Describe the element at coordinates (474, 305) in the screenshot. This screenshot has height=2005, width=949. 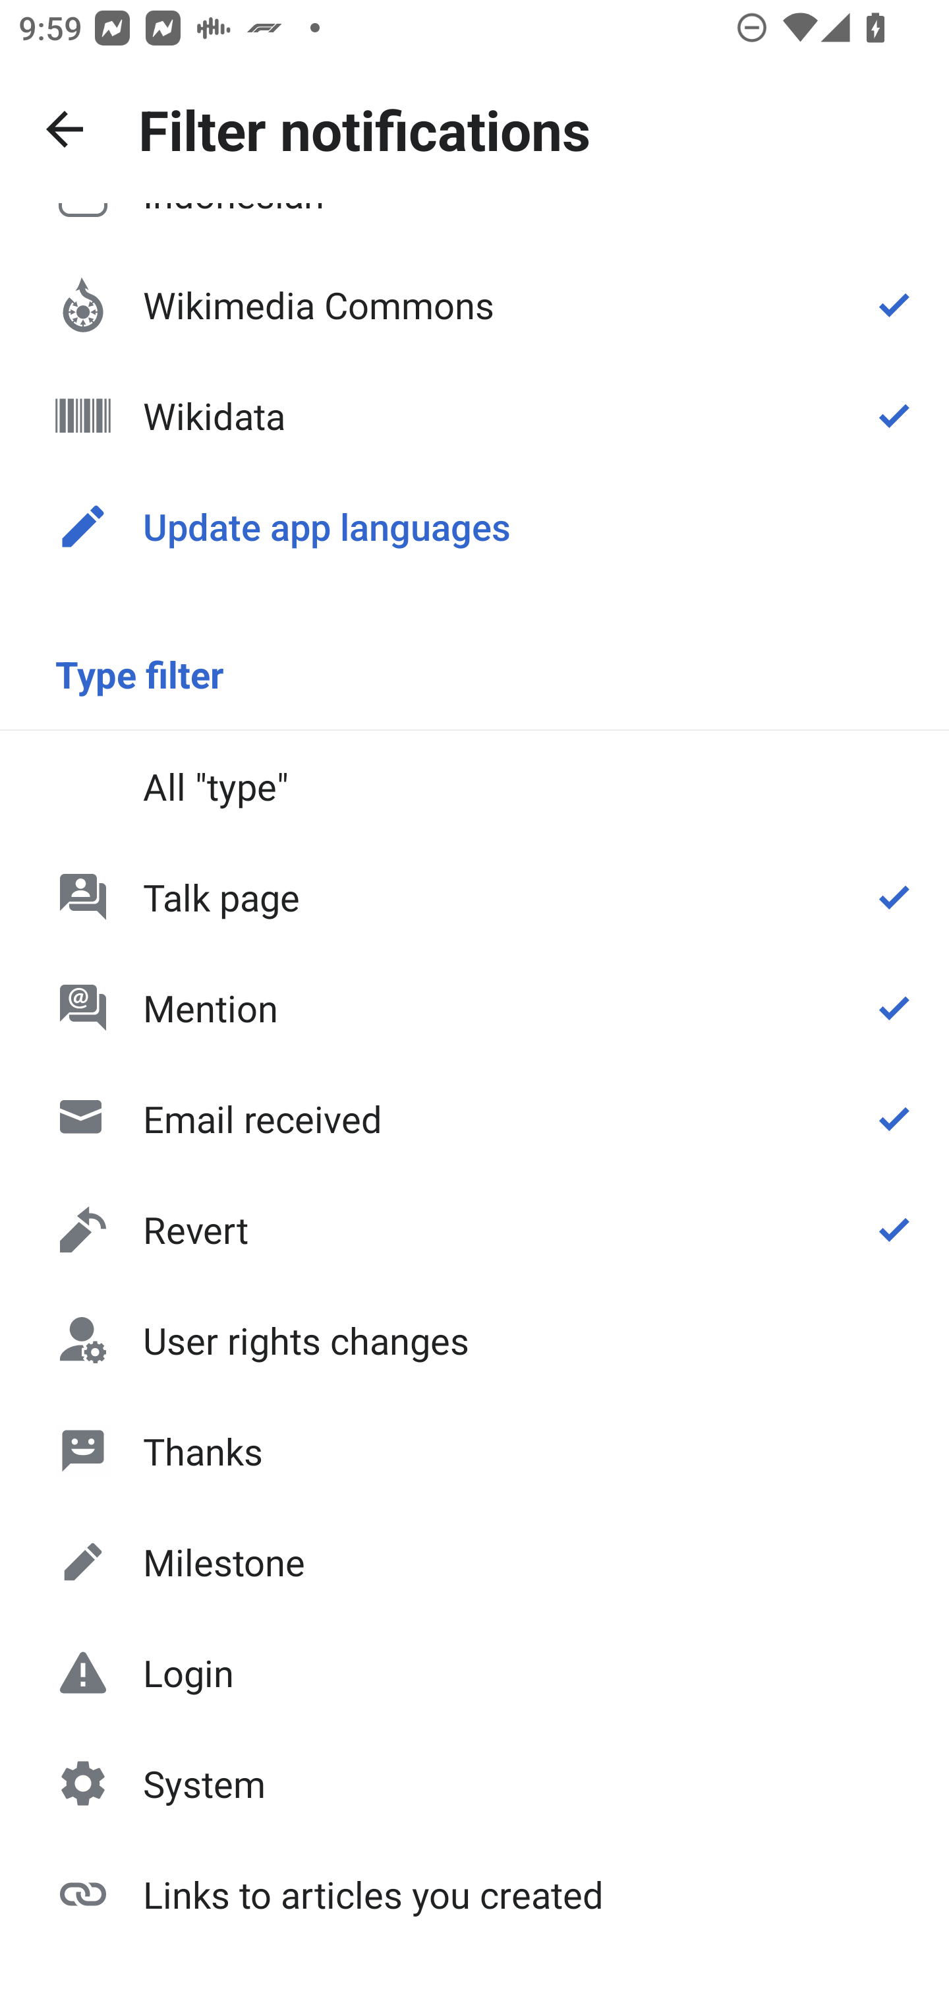
I see `Wikimedia Commons` at that location.